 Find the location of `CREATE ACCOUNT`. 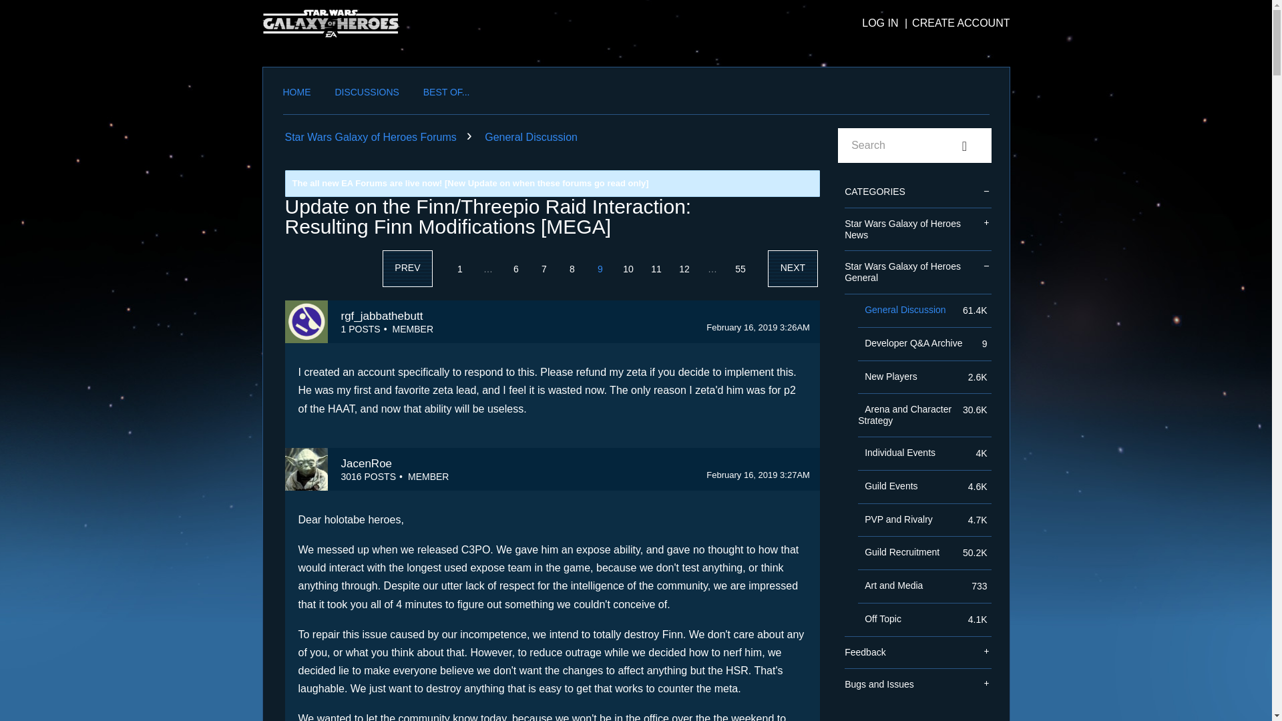

CREATE ACCOUNT is located at coordinates (955, 23).